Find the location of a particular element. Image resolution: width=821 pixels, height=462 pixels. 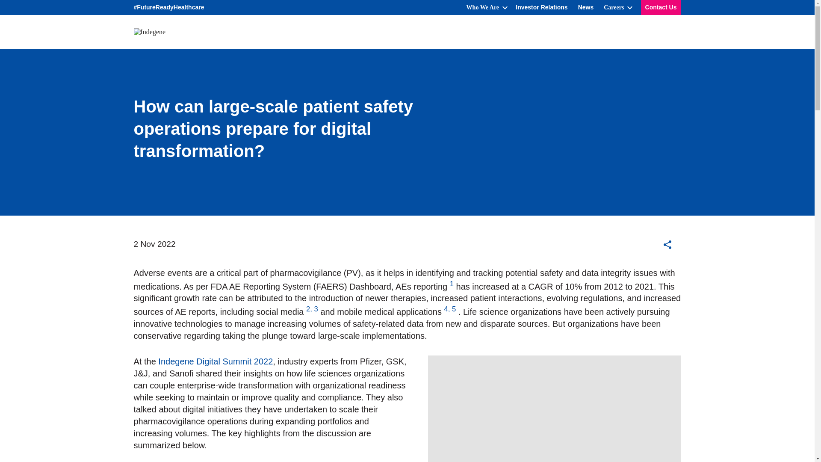

Indegene Digital Summit 2022 is located at coordinates (216, 361).